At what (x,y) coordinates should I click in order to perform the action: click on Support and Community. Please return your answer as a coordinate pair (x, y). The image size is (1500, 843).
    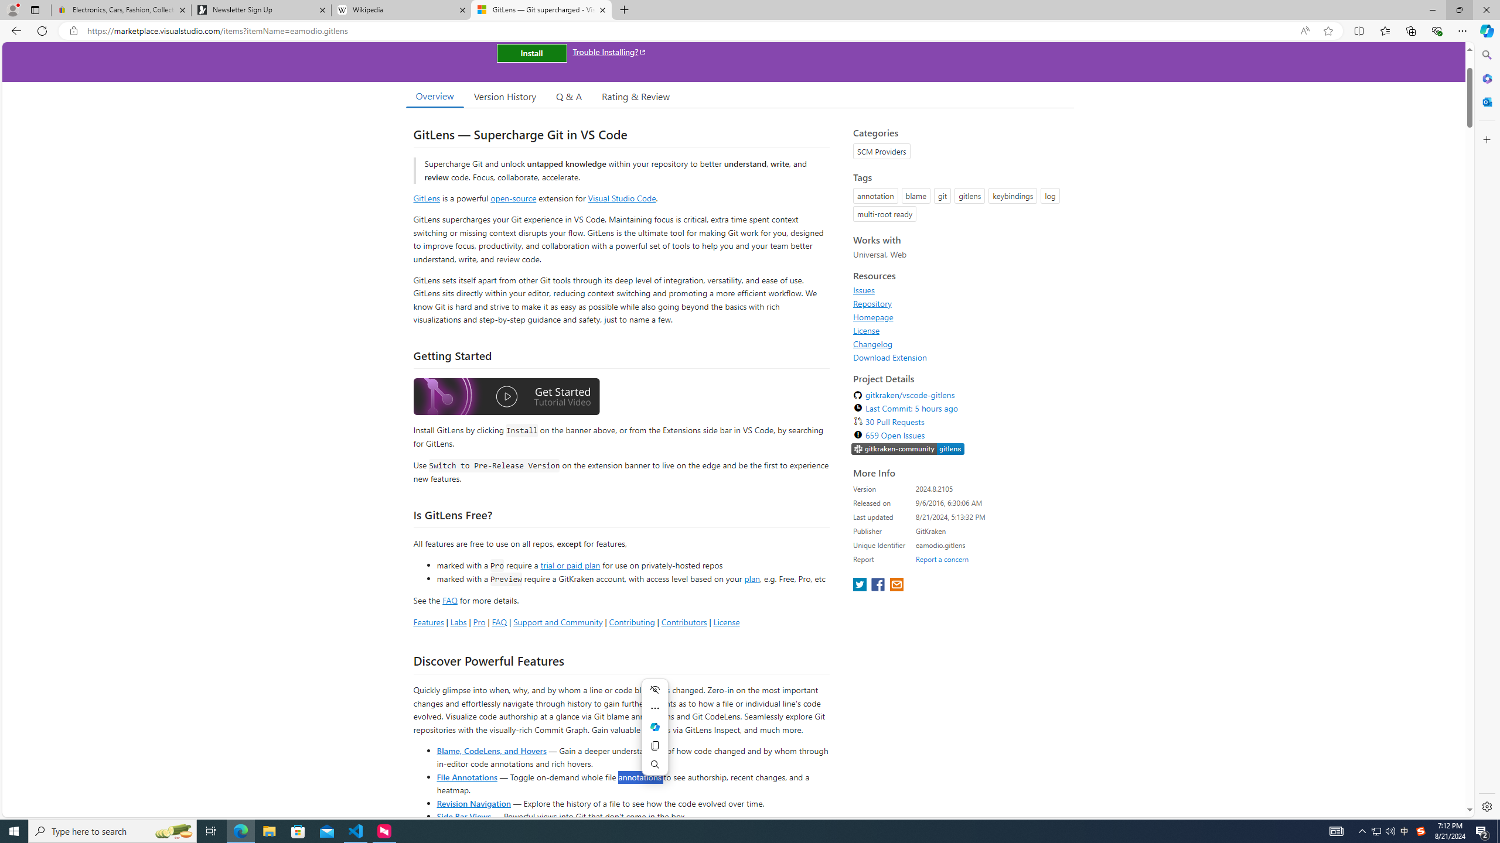
    Looking at the image, I should click on (558, 622).